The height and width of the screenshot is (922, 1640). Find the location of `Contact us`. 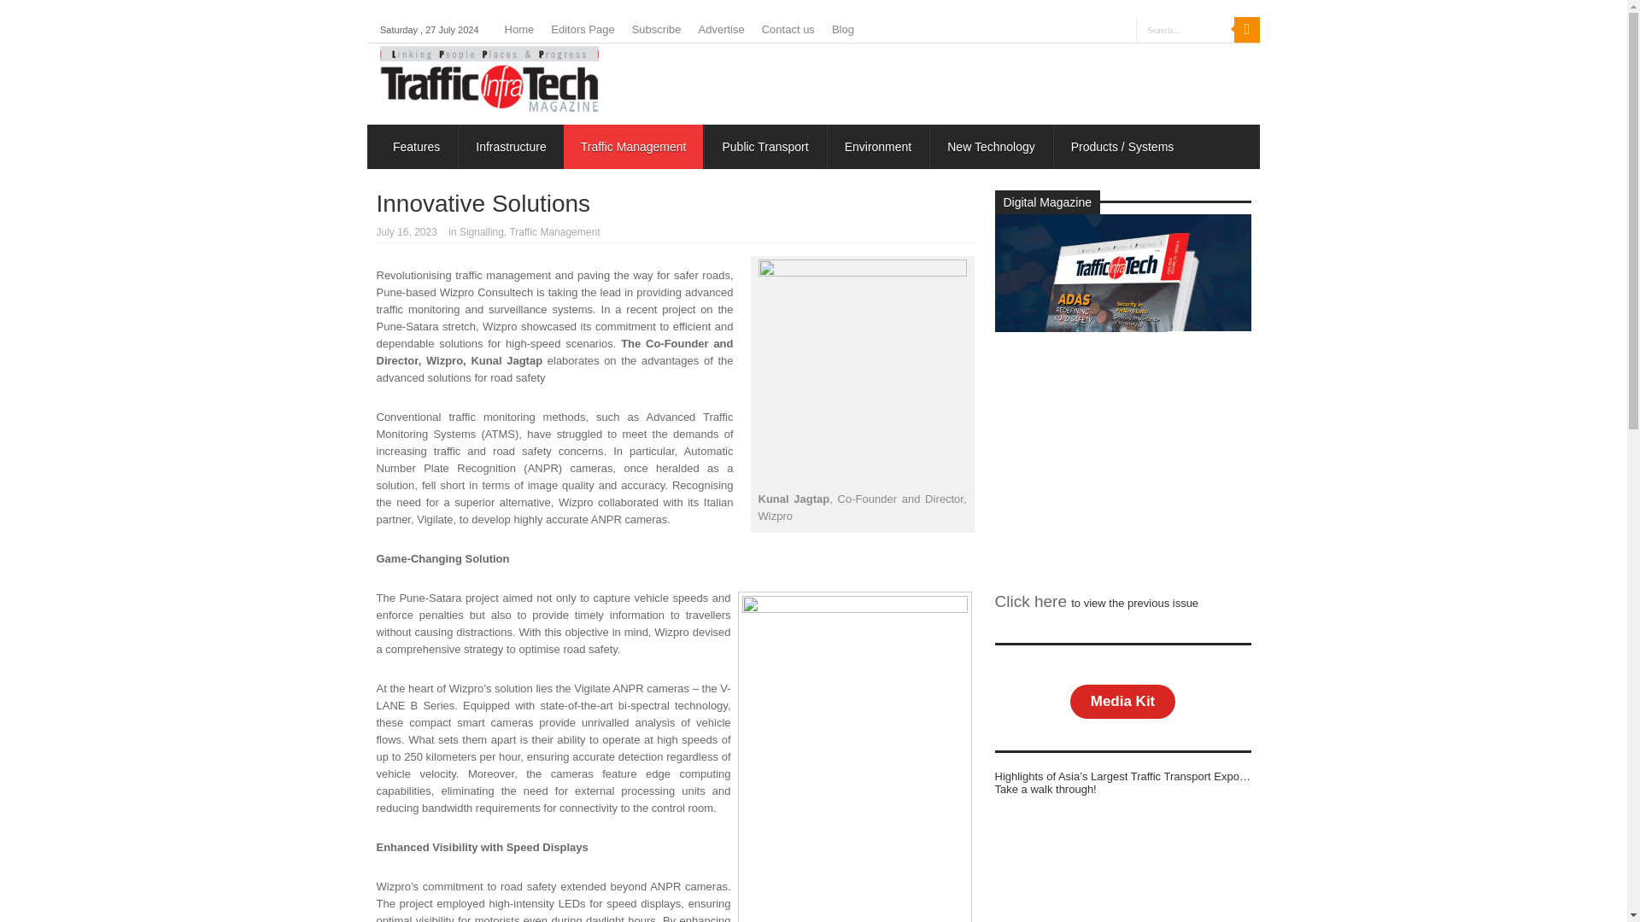

Contact us is located at coordinates (788, 29).